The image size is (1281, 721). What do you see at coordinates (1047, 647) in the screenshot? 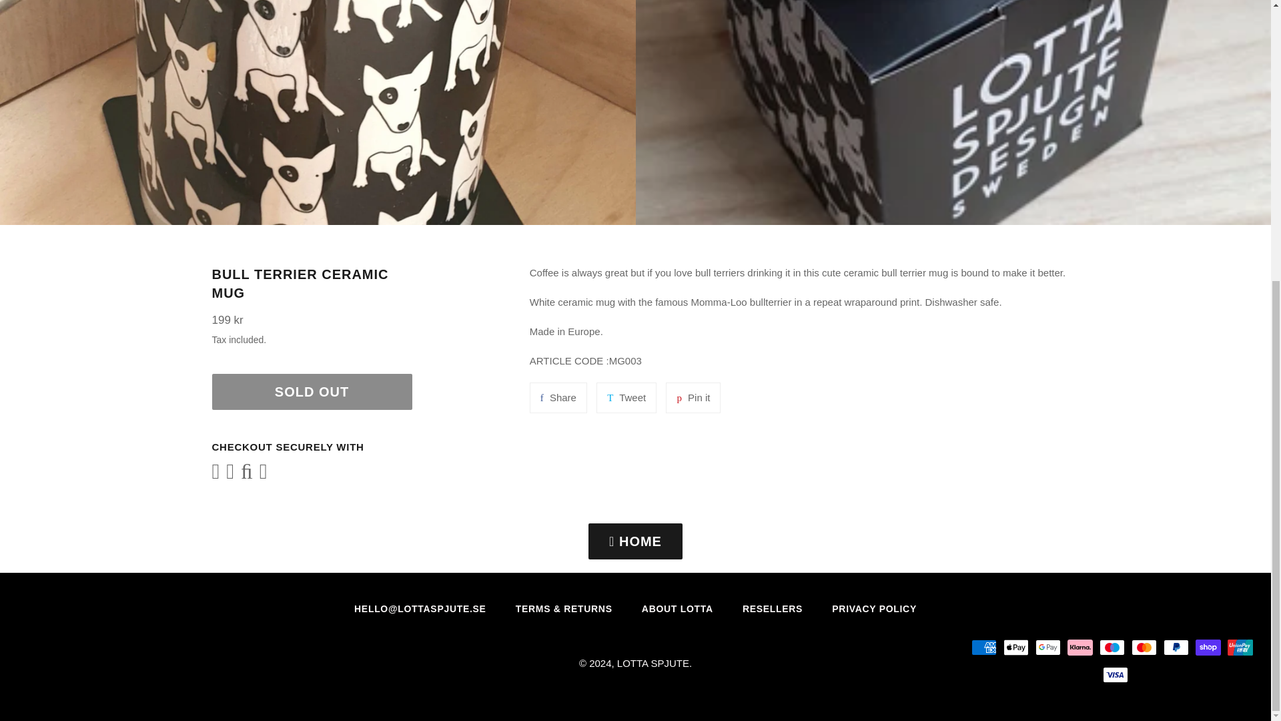
I see `Google Pay` at bounding box center [1047, 647].